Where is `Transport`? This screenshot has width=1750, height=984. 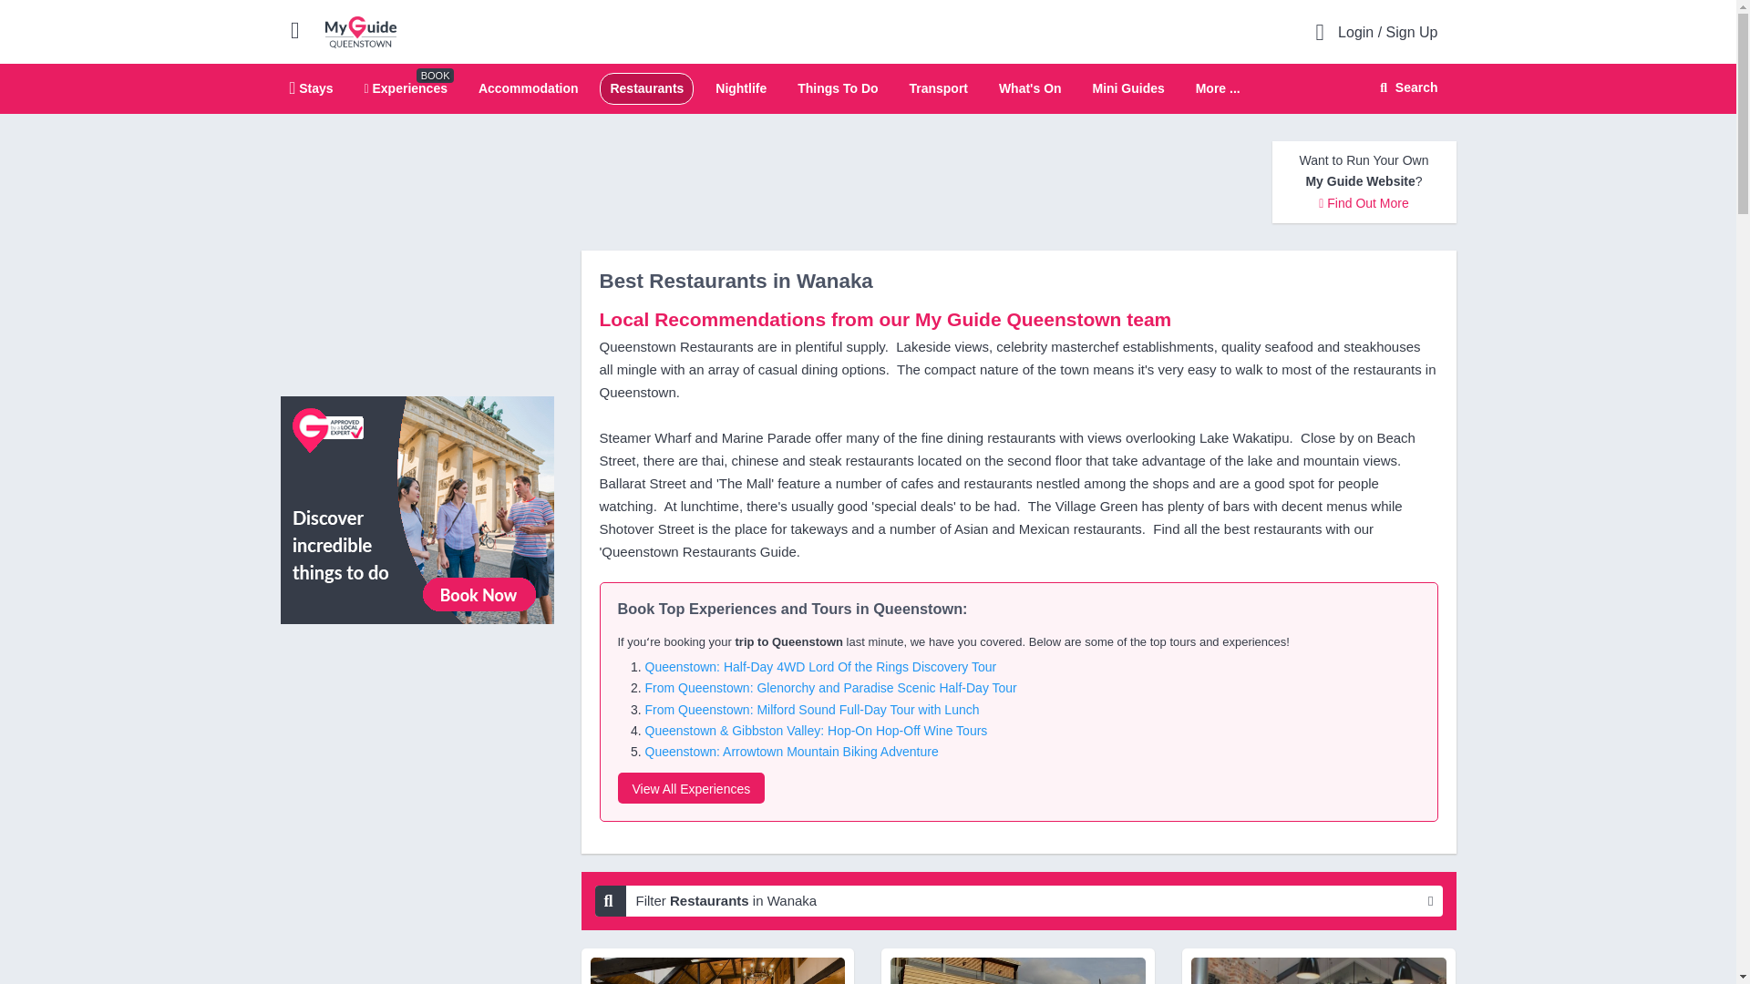 Transport is located at coordinates (937, 87).